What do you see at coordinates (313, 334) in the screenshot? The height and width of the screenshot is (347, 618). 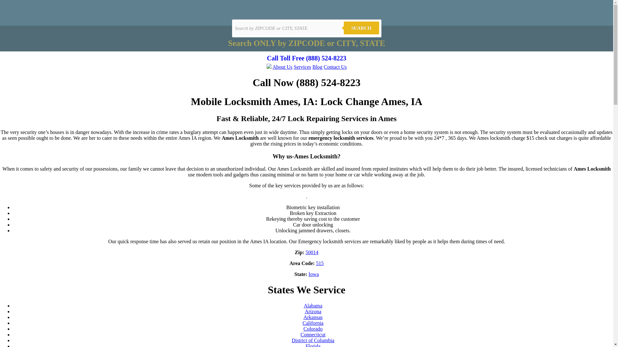 I see `Connecticut` at bounding box center [313, 334].